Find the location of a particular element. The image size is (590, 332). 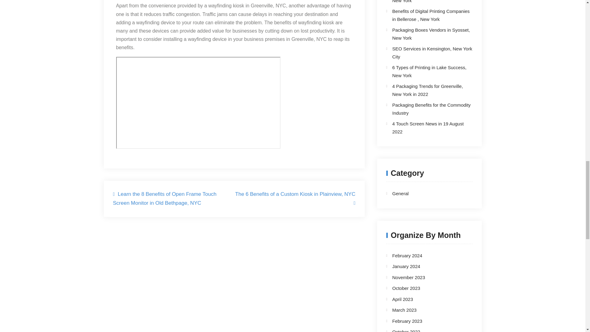

6 Types of Printing in Lake Success, New York is located at coordinates (429, 71).